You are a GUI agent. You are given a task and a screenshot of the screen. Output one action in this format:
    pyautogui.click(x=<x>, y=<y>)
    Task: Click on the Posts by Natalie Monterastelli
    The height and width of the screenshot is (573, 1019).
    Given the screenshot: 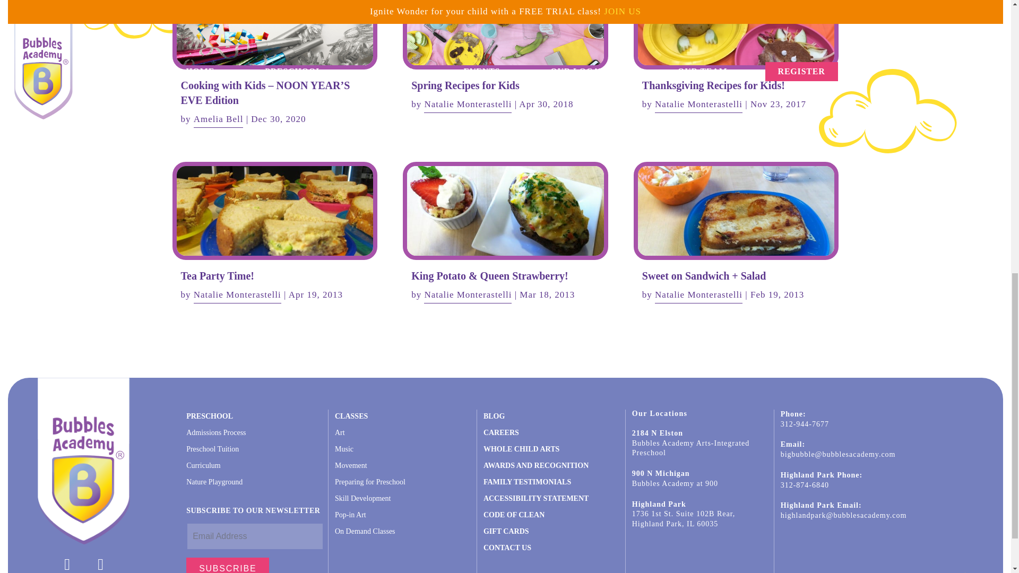 What is the action you would take?
    pyautogui.click(x=698, y=296)
    